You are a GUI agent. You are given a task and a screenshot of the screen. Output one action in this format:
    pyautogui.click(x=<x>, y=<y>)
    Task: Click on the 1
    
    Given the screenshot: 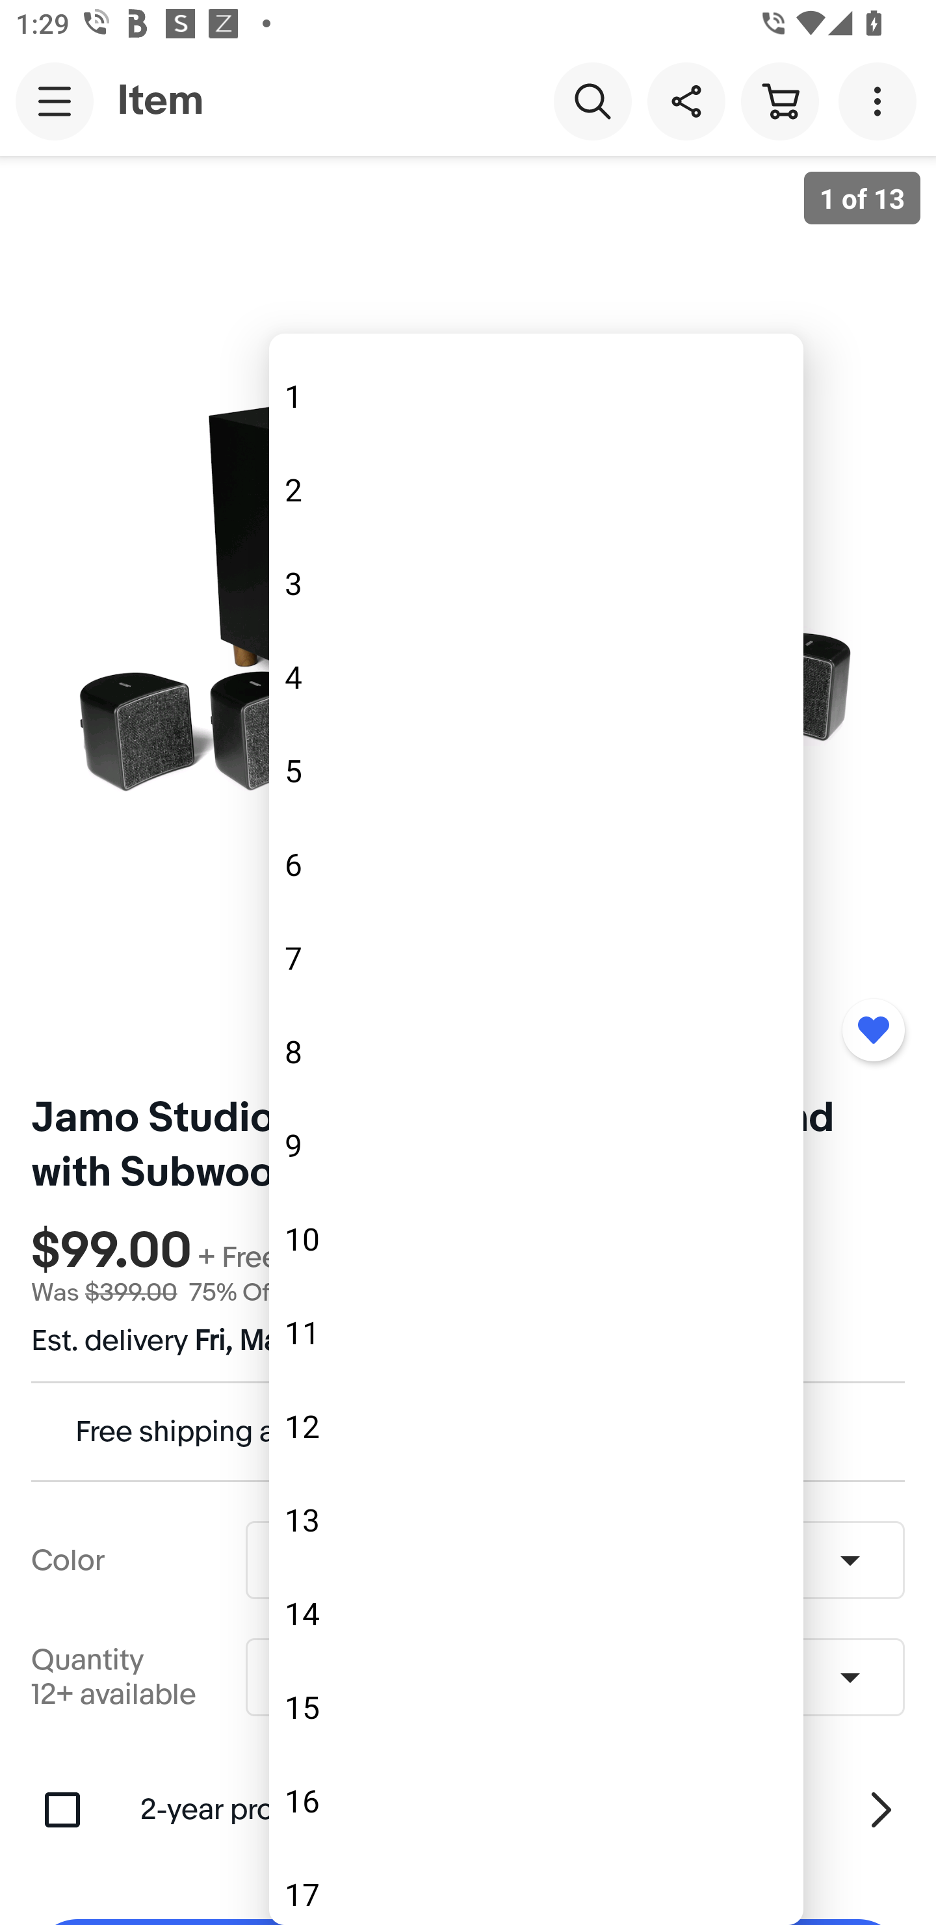 What is the action you would take?
    pyautogui.click(x=536, y=395)
    